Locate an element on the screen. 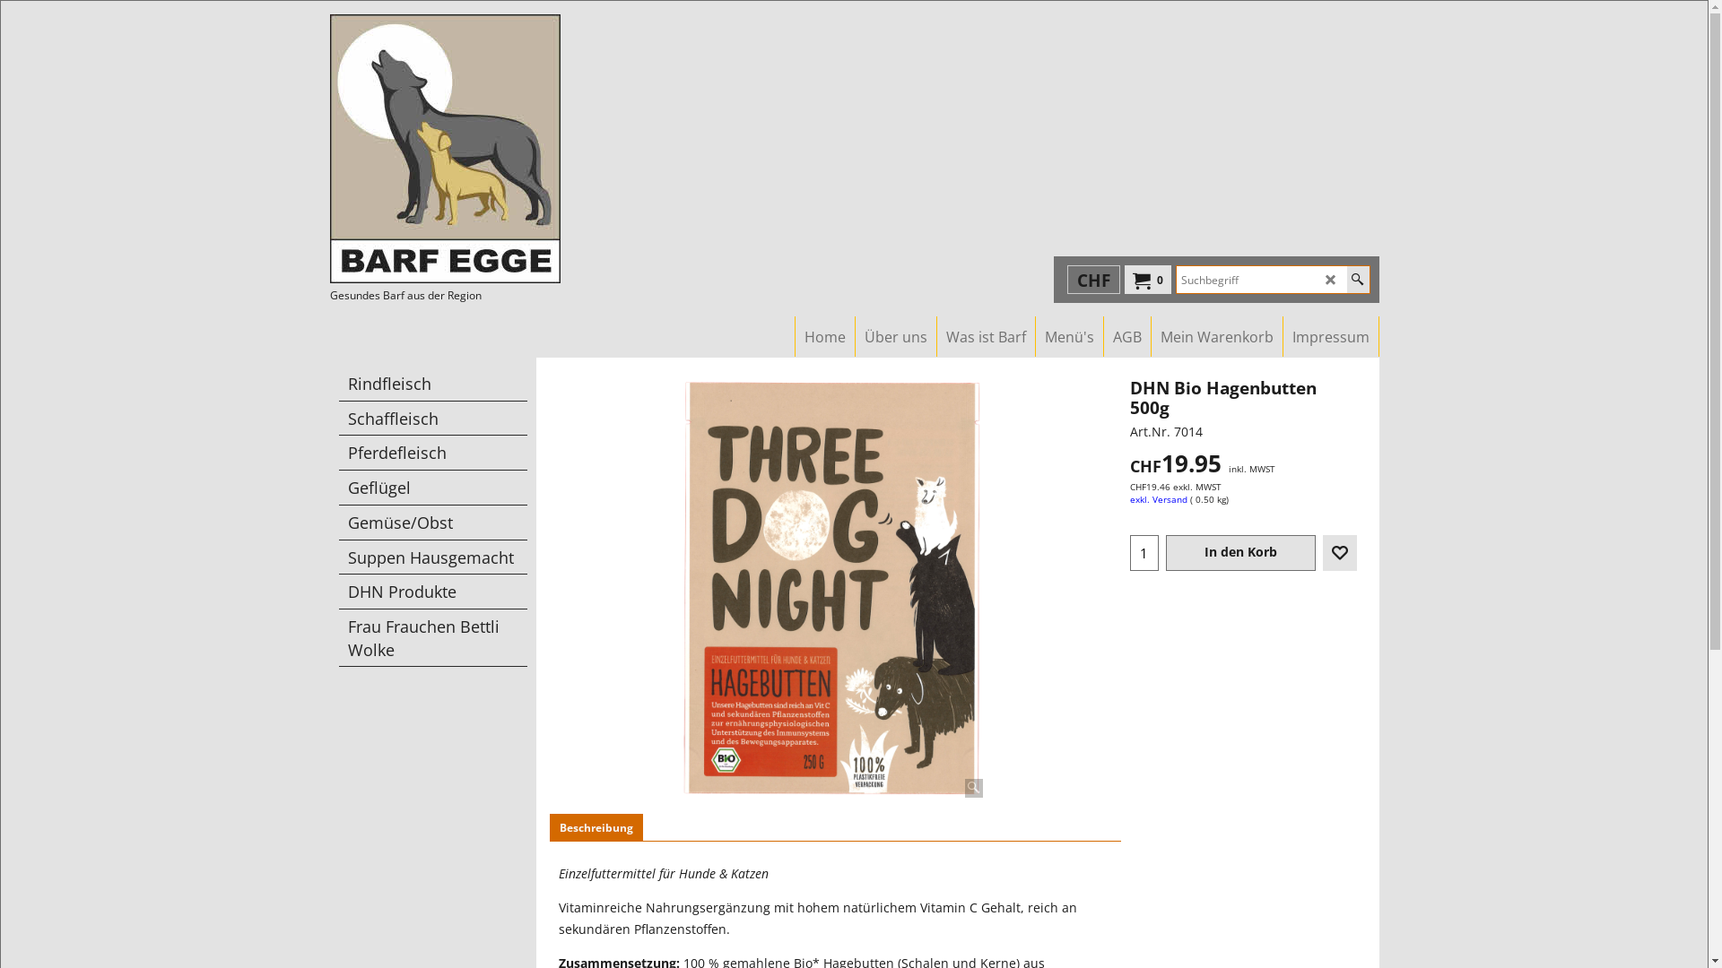 This screenshot has height=968, width=1722. Barfegge Kaufmann  is located at coordinates (445, 149).